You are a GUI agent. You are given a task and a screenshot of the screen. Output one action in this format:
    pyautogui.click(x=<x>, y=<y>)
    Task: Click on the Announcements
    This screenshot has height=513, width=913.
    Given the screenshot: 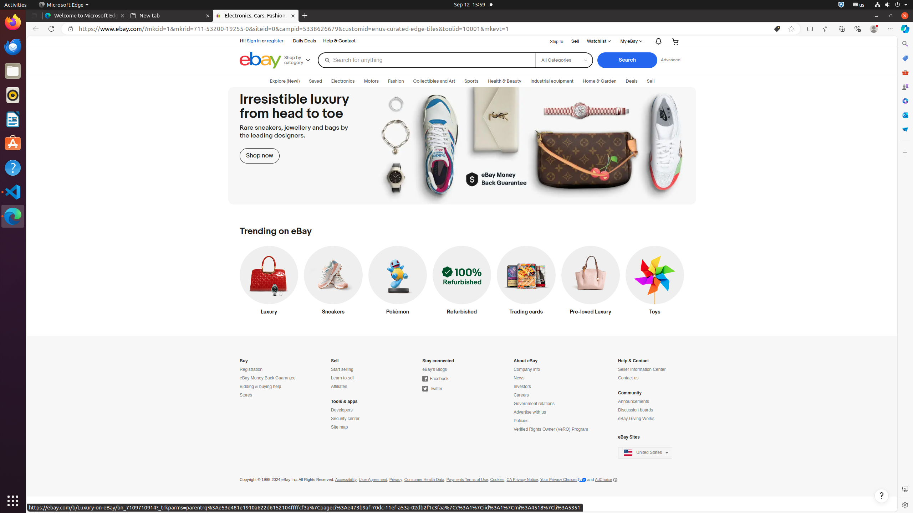 What is the action you would take?
    pyautogui.click(x=633, y=402)
    